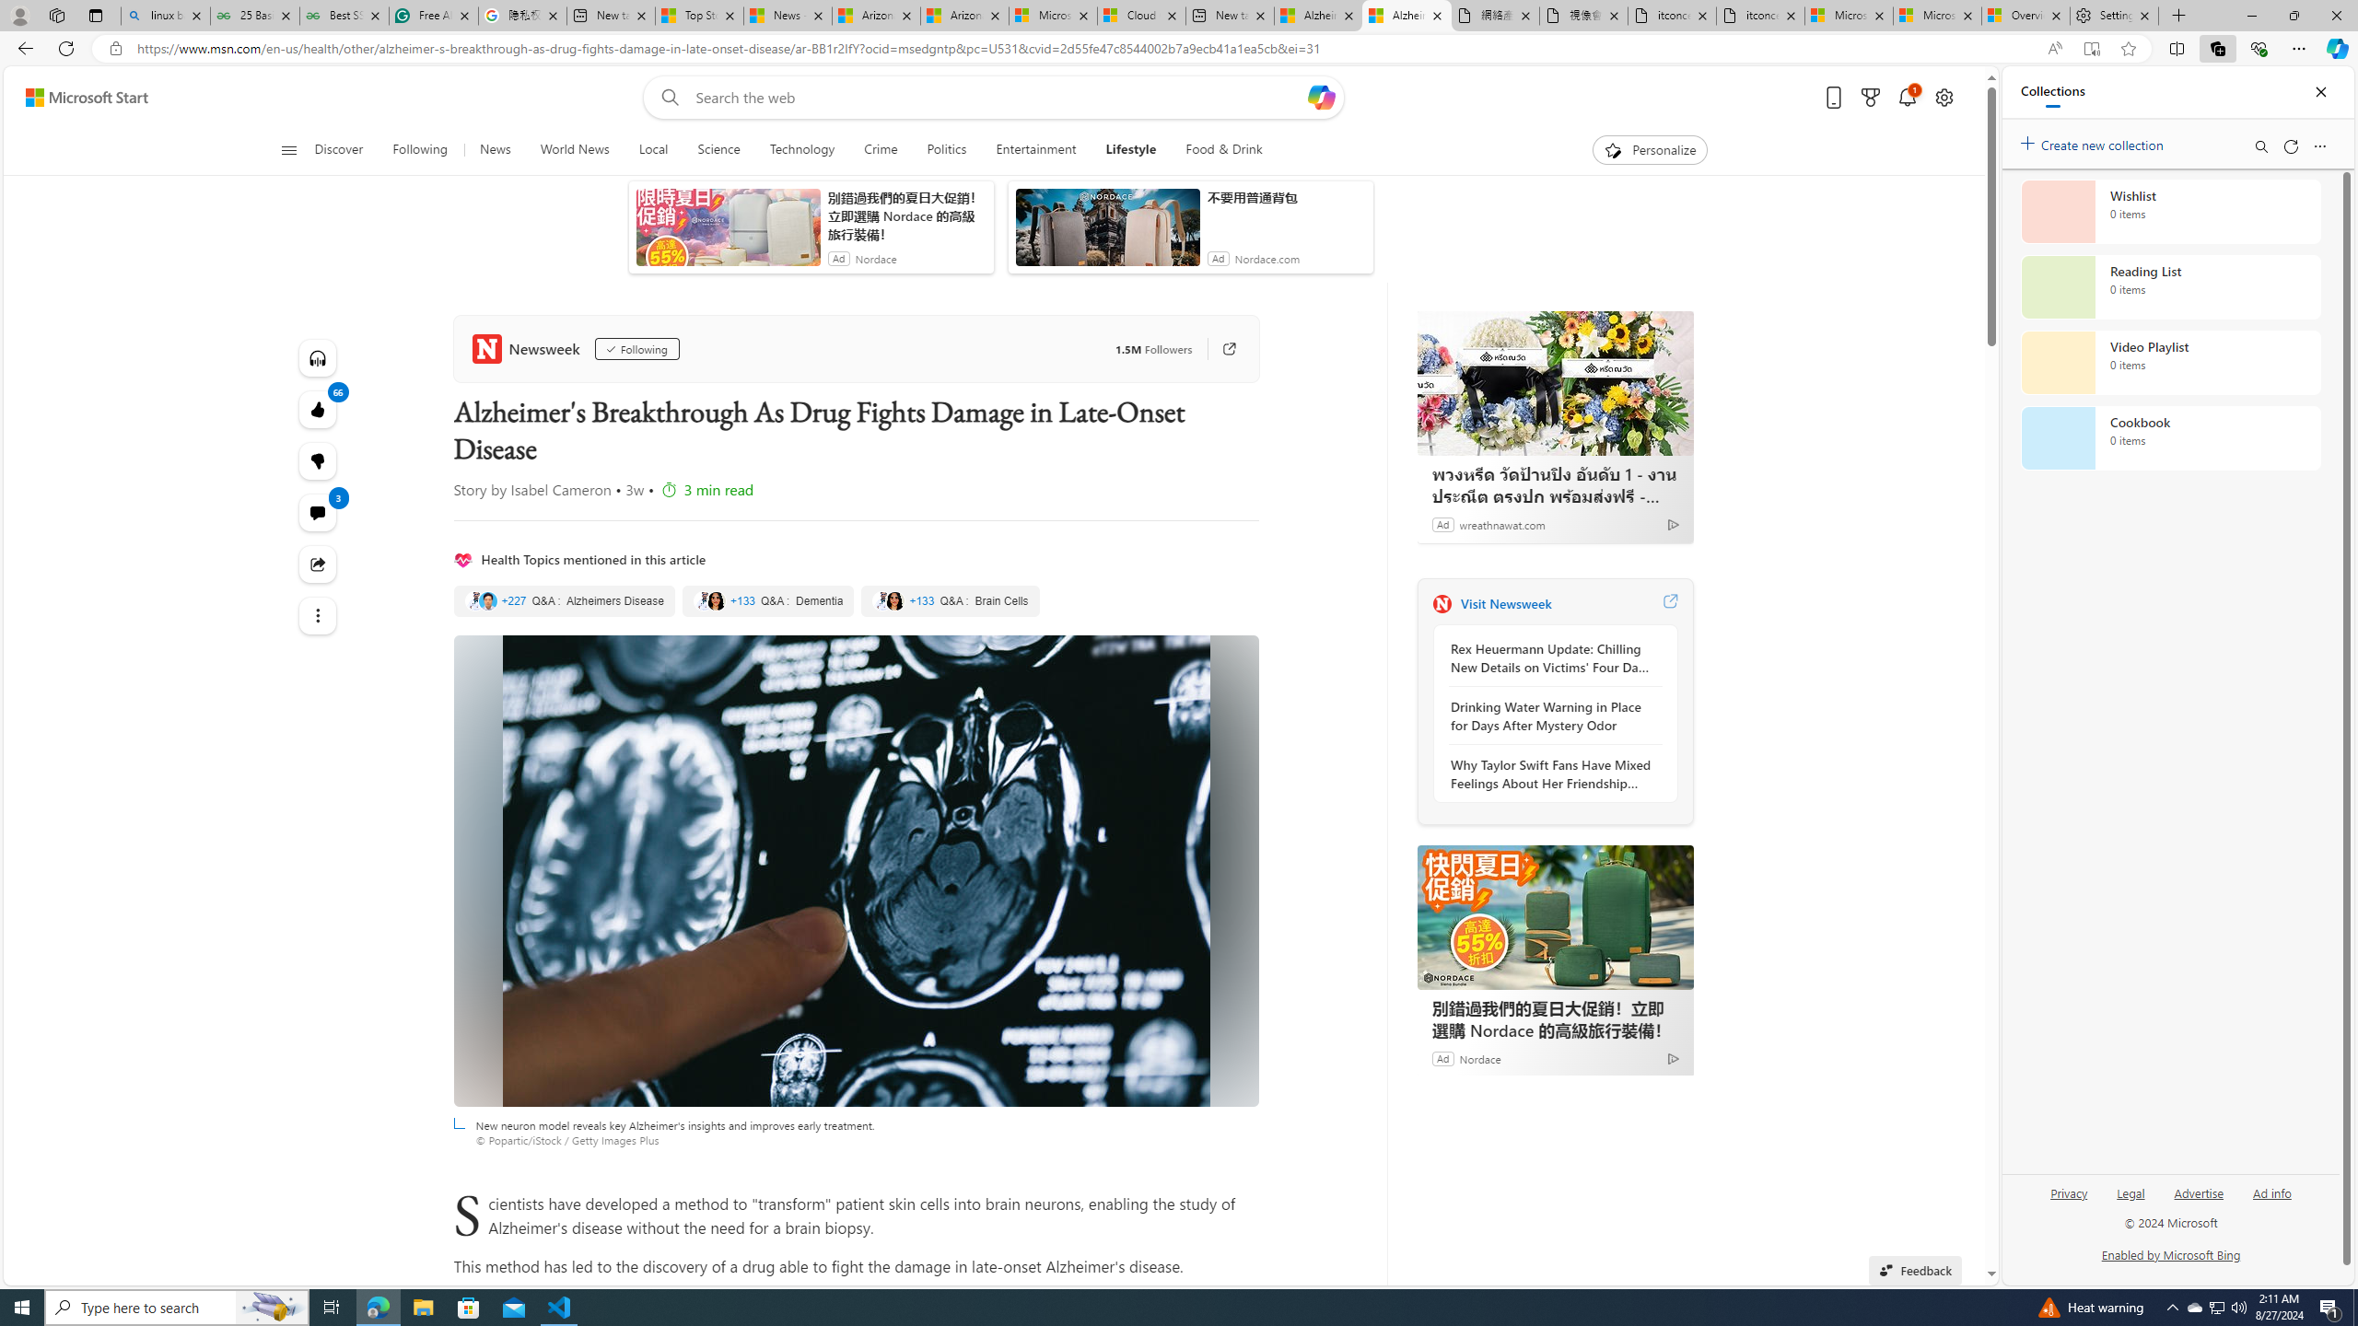 This screenshot has width=2358, height=1326. I want to click on Newsweek, so click(529, 348).